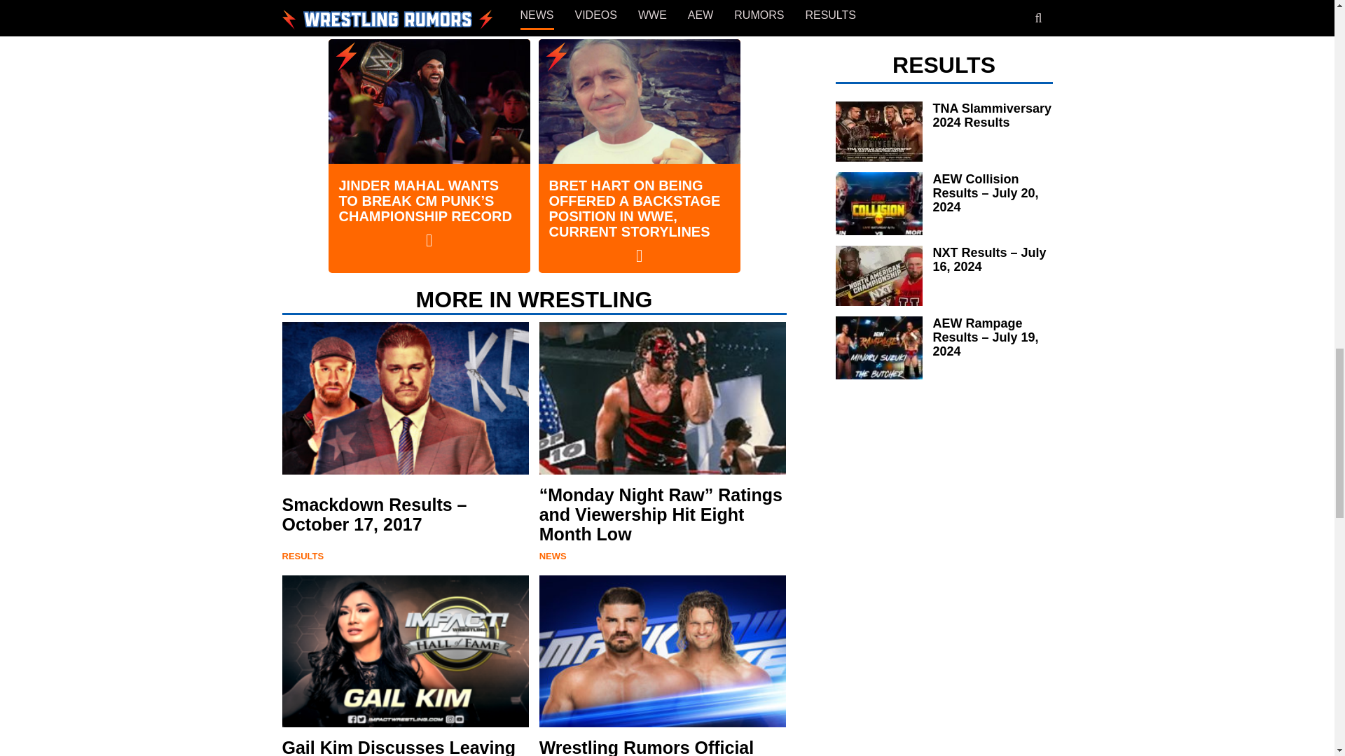  Describe the element at coordinates (552, 556) in the screenshot. I see `NEWS` at that location.